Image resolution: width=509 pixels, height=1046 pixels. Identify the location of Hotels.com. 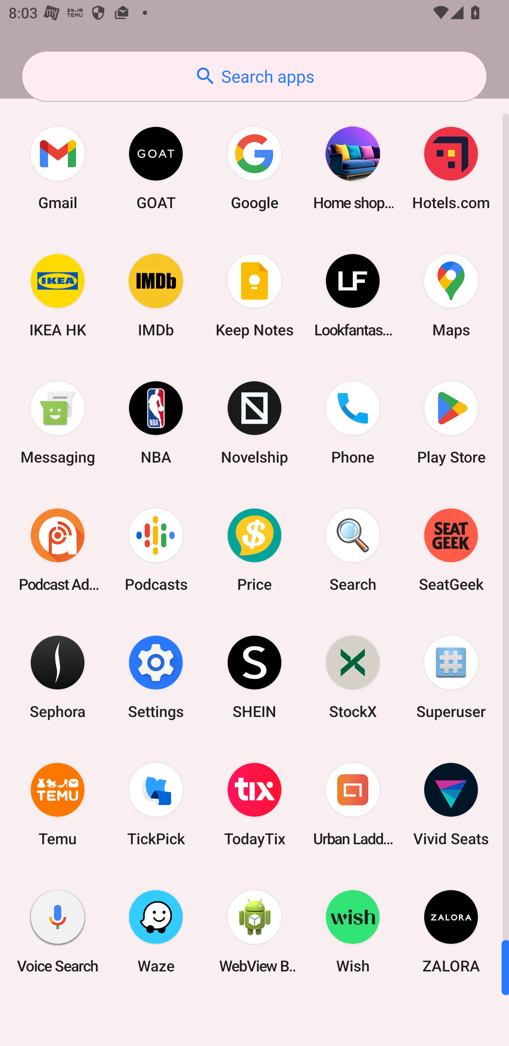
(451, 168).